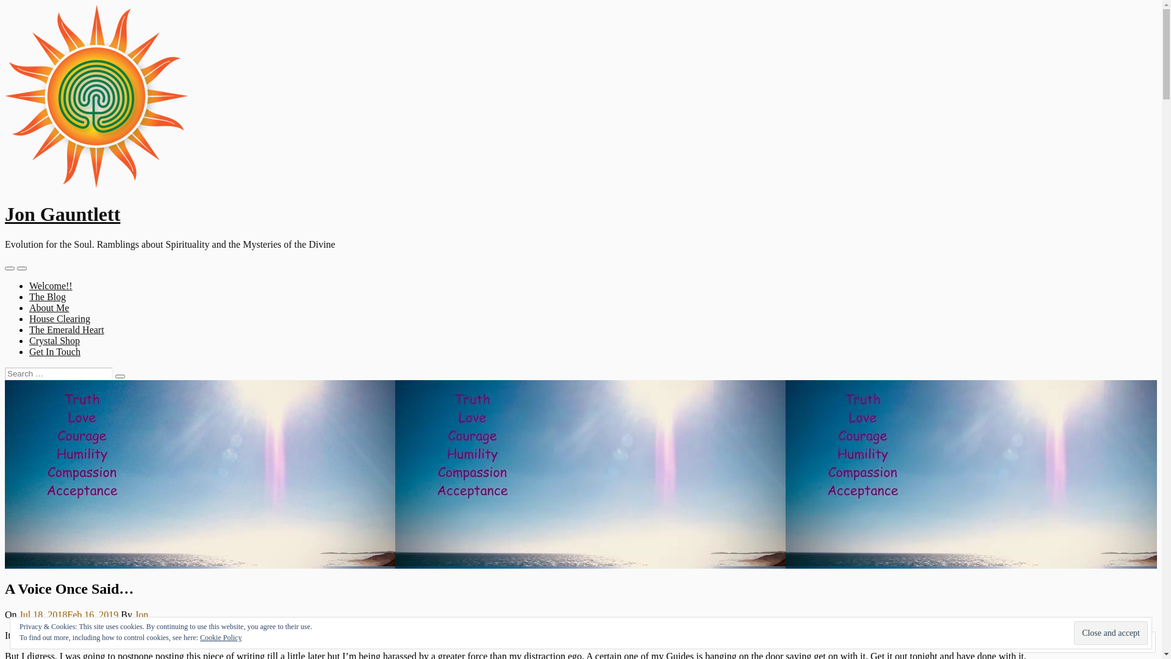  Describe the element at coordinates (1111, 633) in the screenshot. I see `Close and accept` at that location.